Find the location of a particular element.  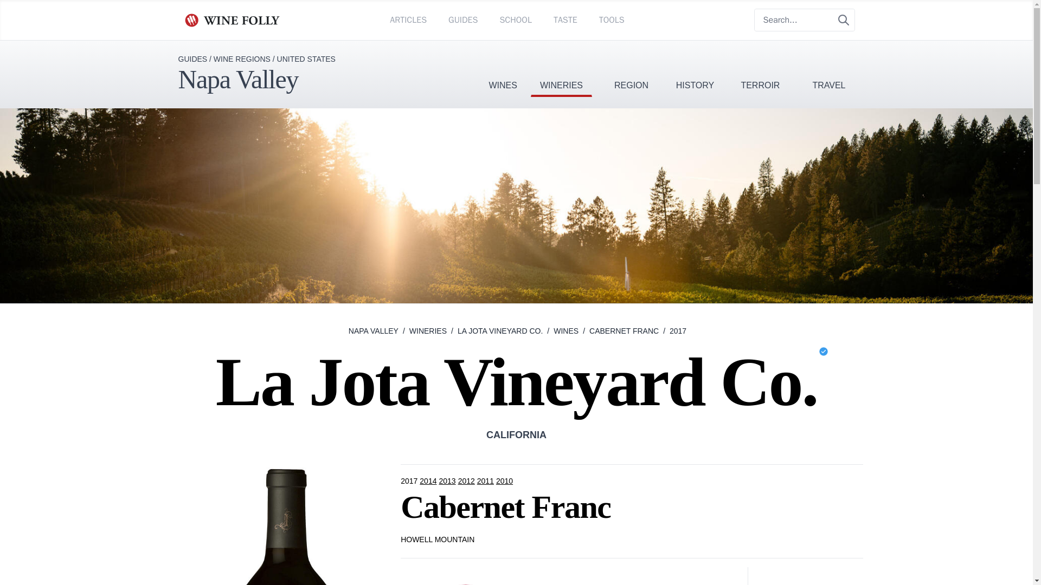

2012 is located at coordinates (467, 481).